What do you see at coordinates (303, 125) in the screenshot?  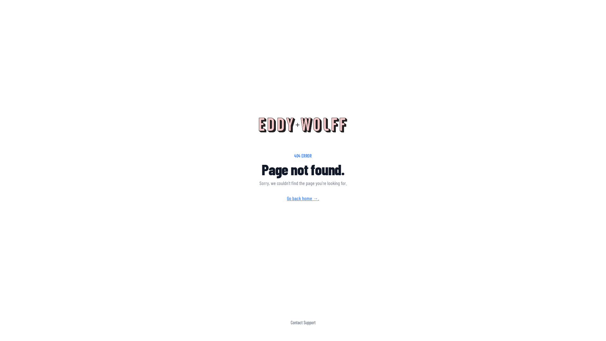 I see `Eddy + Wolff` at bounding box center [303, 125].